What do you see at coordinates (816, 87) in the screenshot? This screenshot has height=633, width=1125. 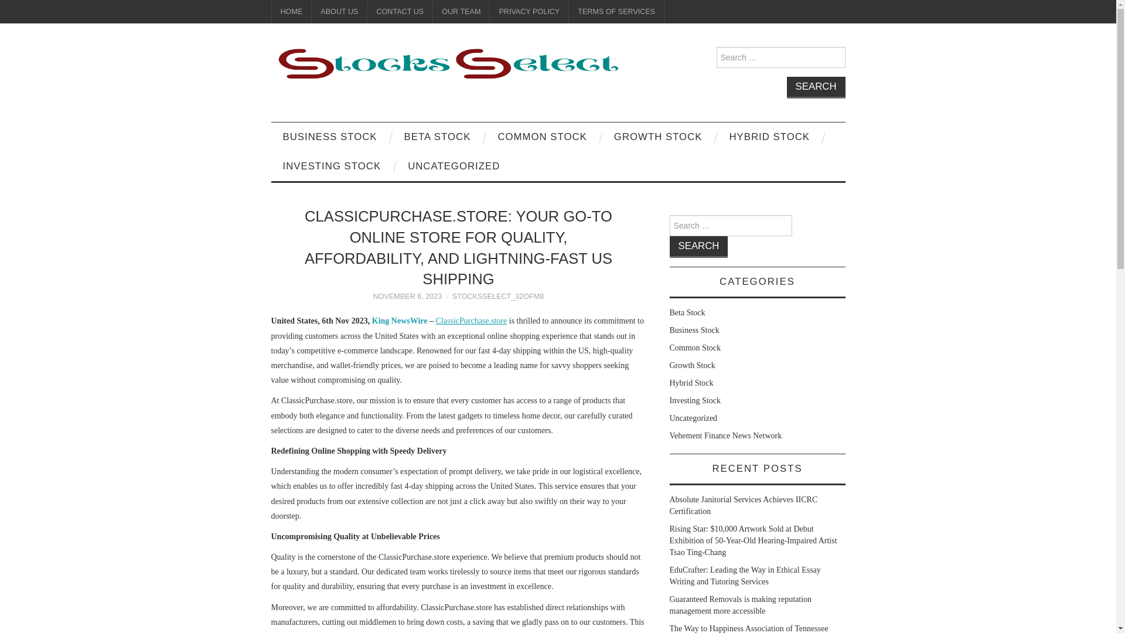 I see `Search` at bounding box center [816, 87].